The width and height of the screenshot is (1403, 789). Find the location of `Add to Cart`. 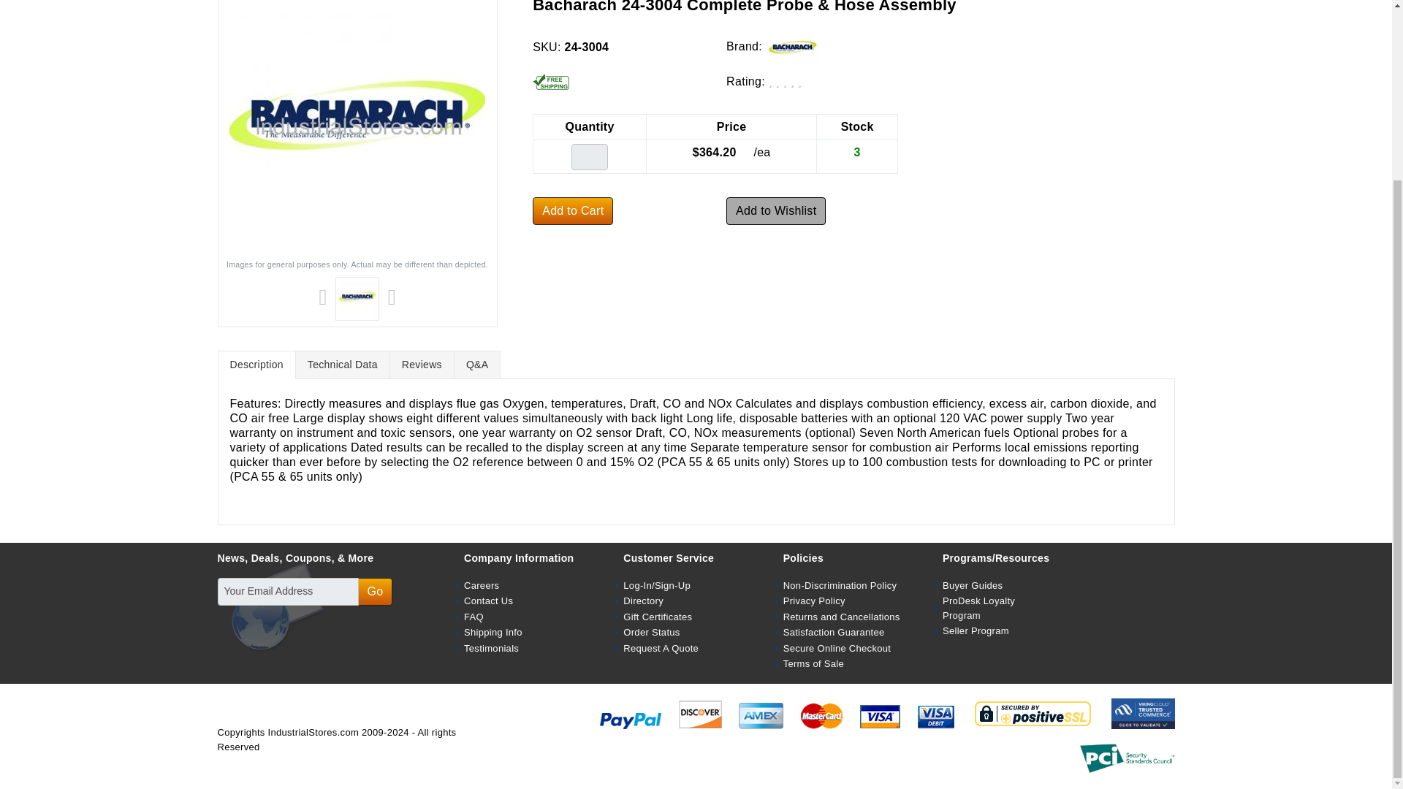

Add to Cart is located at coordinates (573, 210).